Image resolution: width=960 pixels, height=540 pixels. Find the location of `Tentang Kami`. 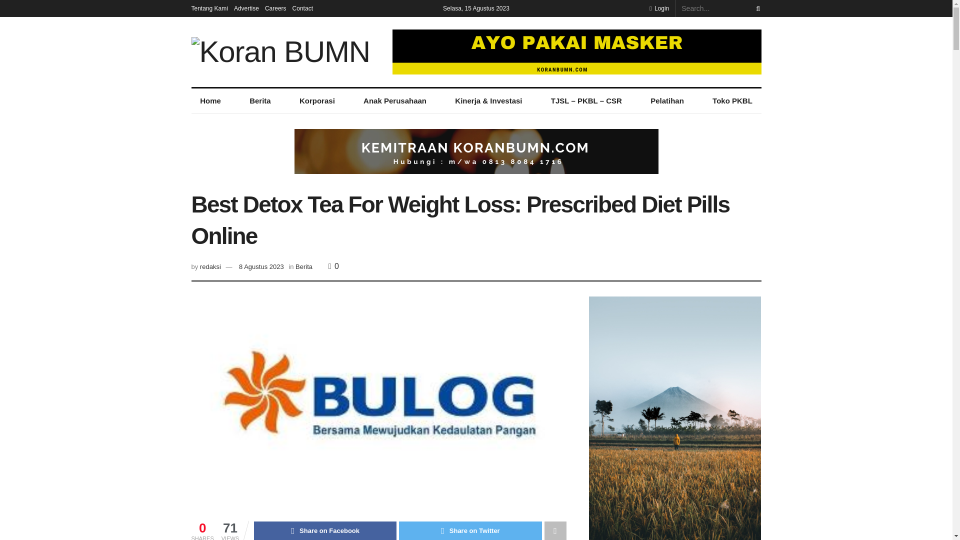

Tentang Kami is located at coordinates (209, 8).